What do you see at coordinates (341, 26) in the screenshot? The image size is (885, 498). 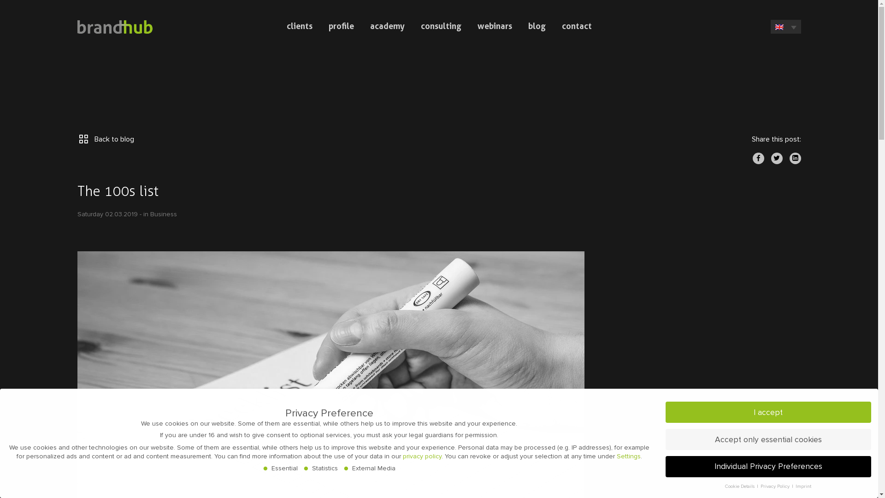 I see `profile` at bounding box center [341, 26].